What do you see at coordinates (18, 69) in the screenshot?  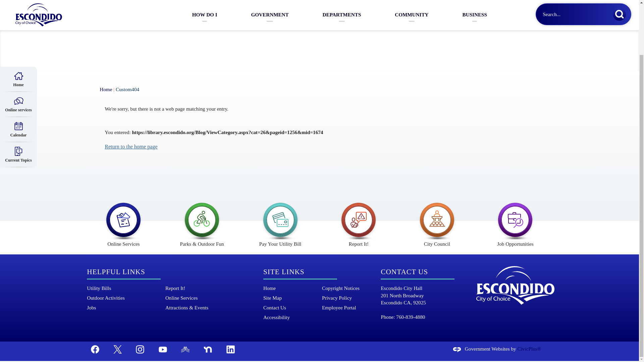 I see `Calendar` at bounding box center [18, 69].